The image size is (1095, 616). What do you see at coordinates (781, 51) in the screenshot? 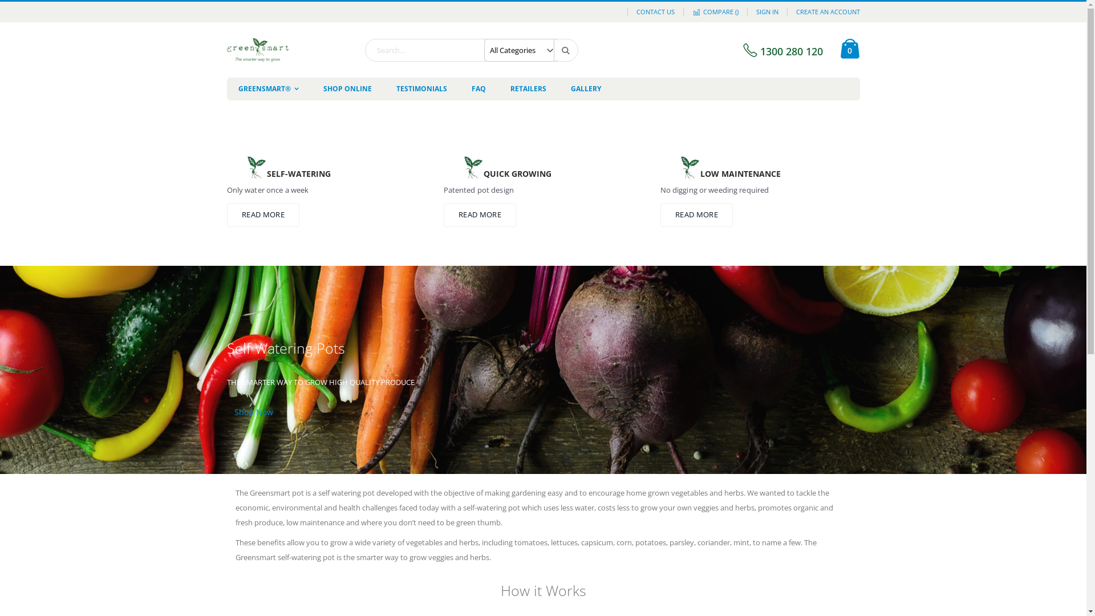
I see `1300 280 120` at bounding box center [781, 51].